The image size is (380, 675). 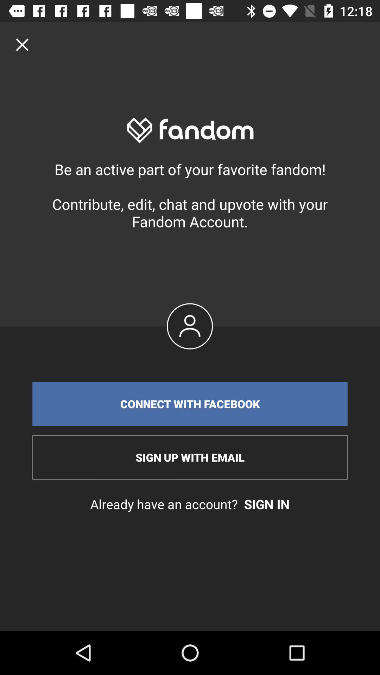 What do you see at coordinates (190, 404) in the screenshot?
I see `jump until the connect with facebook` at bounding box center [190, 404].